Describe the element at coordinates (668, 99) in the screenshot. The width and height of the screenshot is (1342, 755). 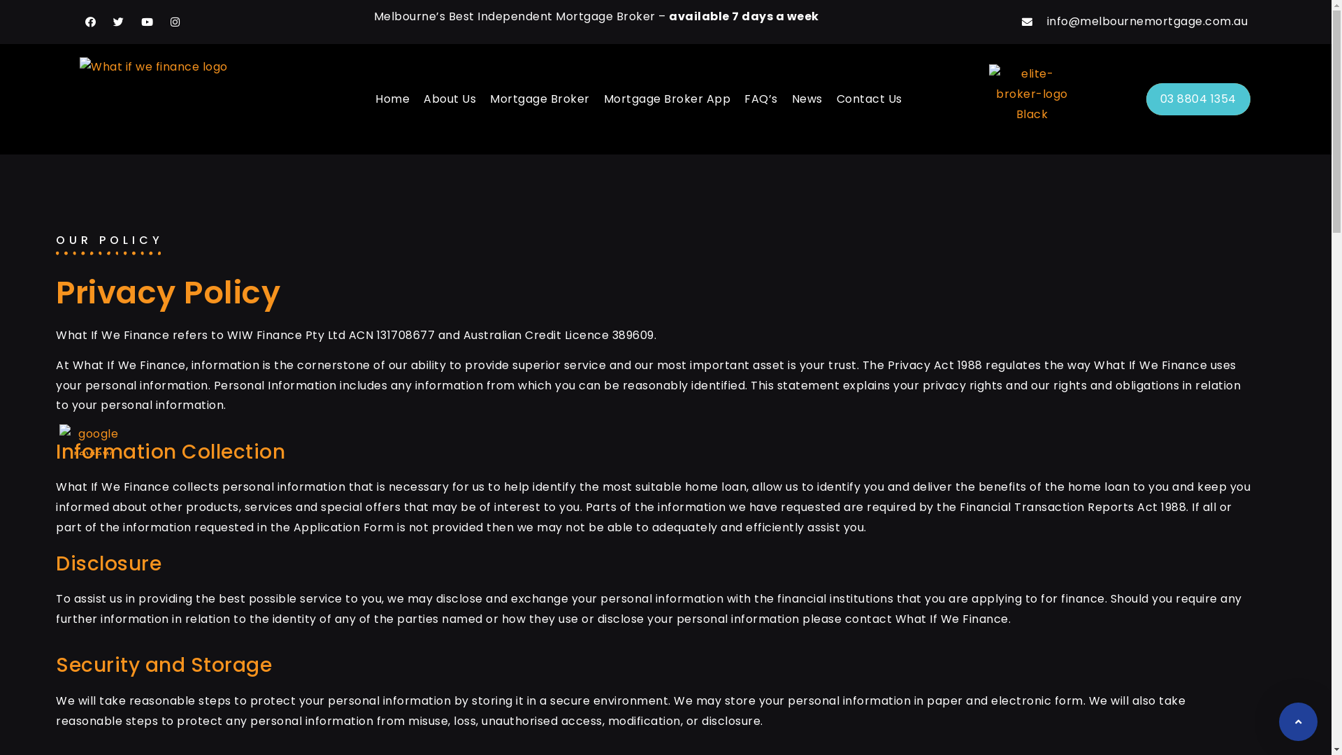
I see `Mortgage Broker App` at that location.